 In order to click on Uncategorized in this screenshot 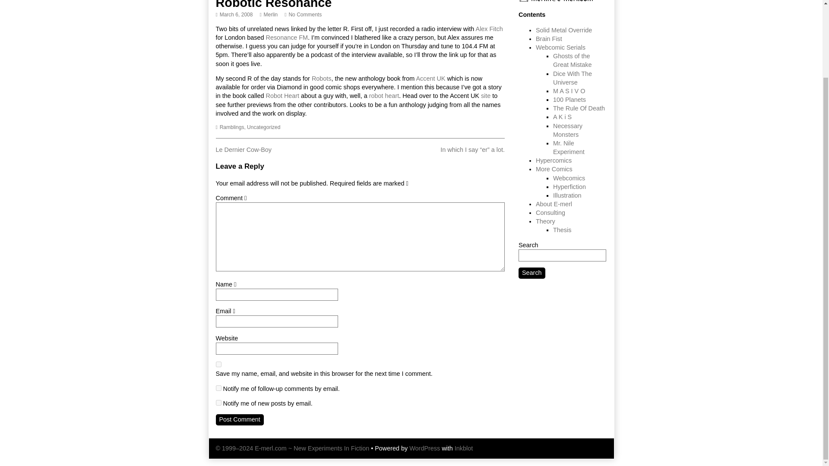, I will do `click(490, 28)`.